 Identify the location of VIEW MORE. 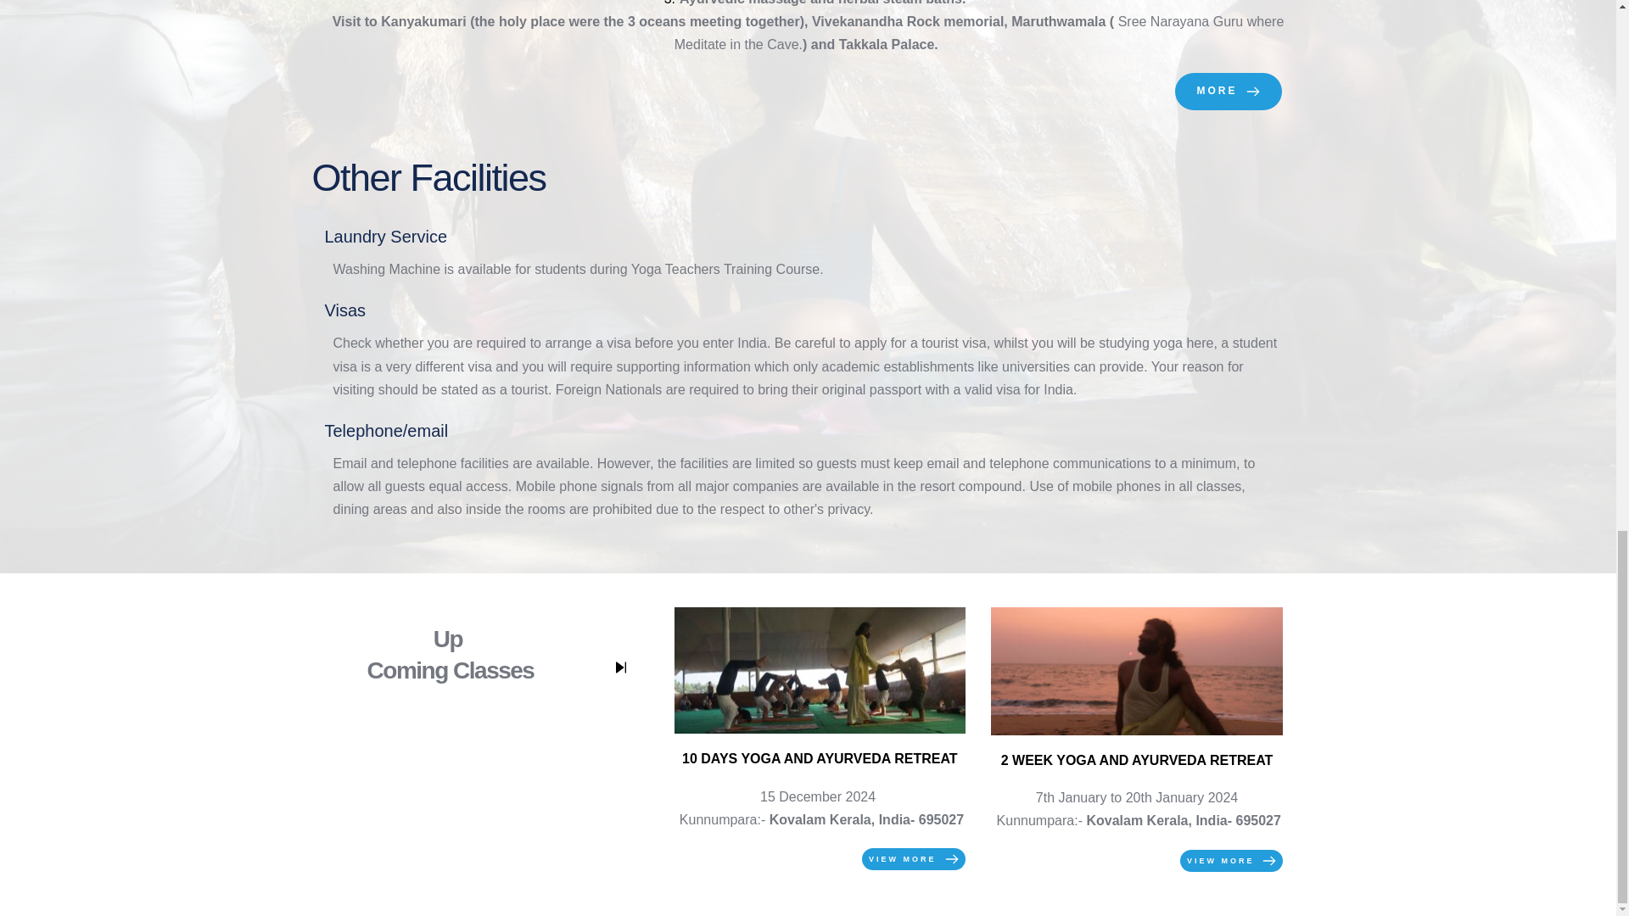
(1231, 861).